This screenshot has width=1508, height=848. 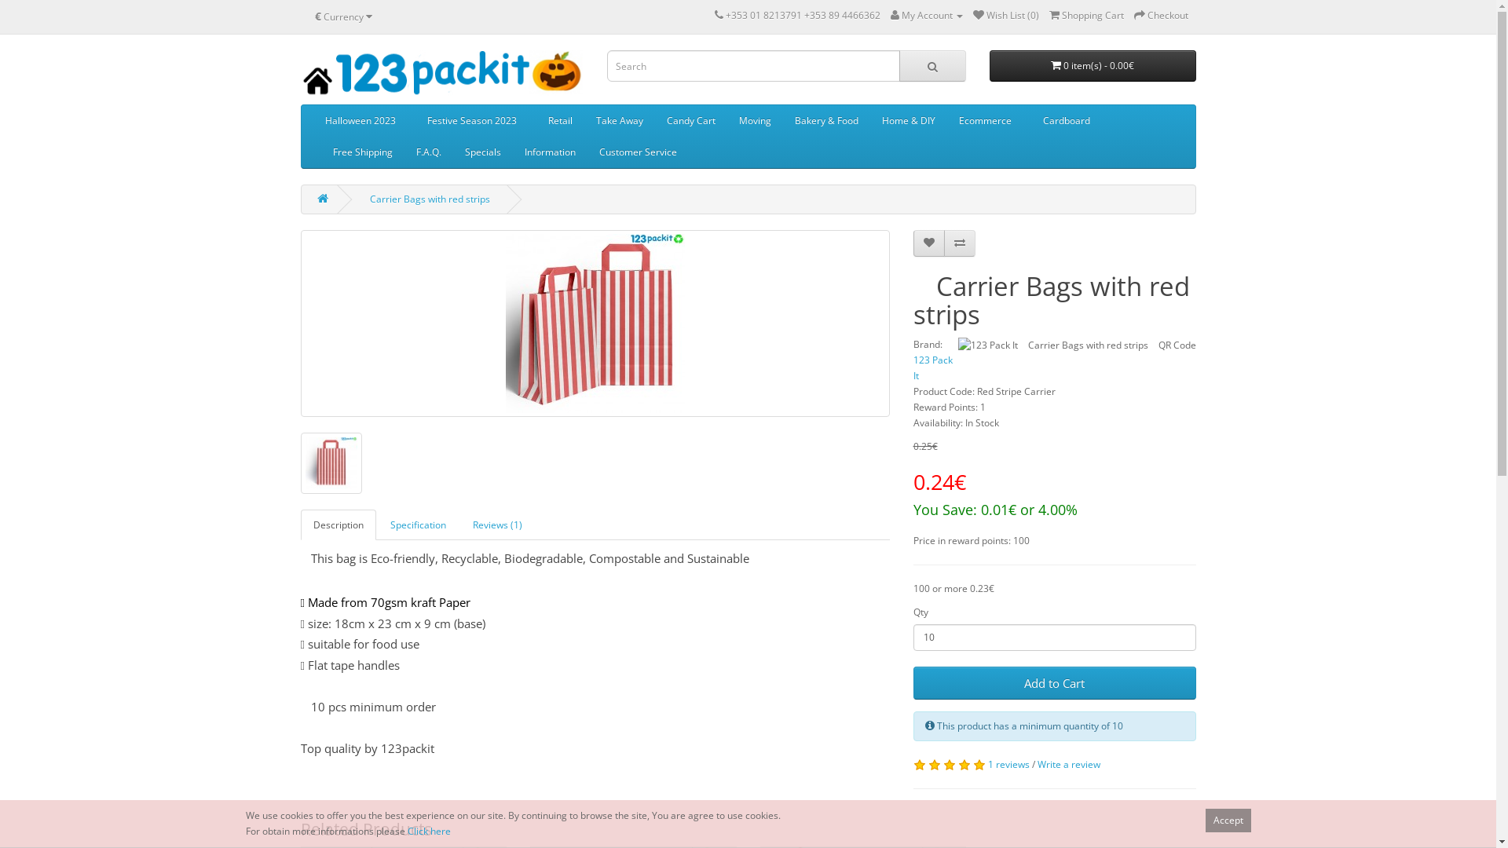 I want to click on Shopping Cart, so click(x=1087, y=16).